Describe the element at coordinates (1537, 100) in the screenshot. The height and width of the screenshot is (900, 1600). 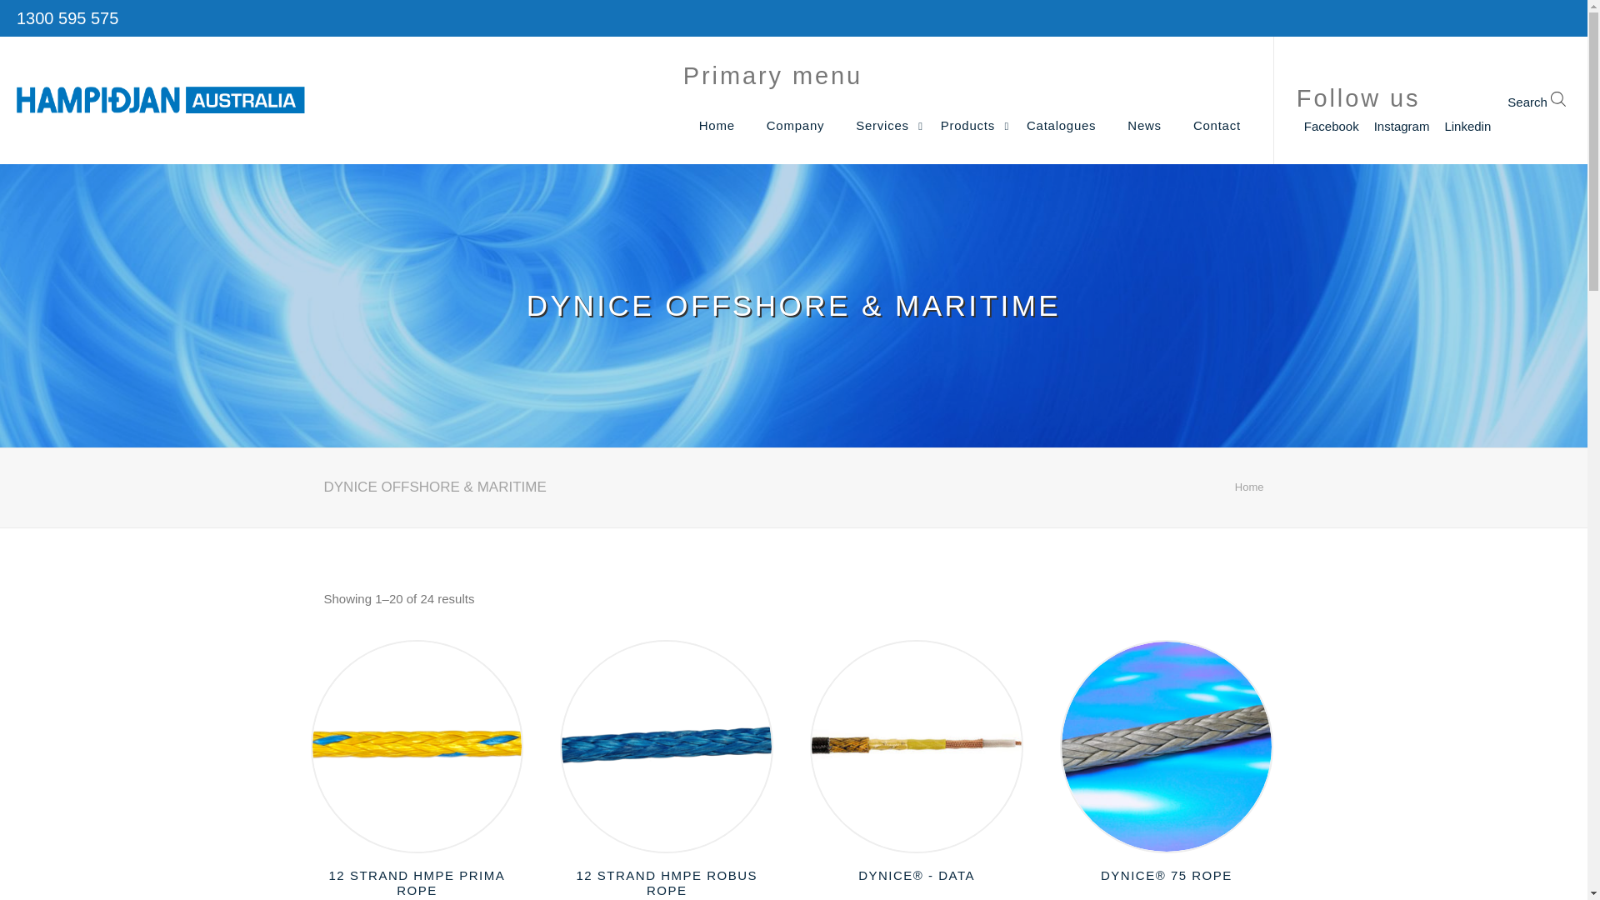
I see `Search` at that location.